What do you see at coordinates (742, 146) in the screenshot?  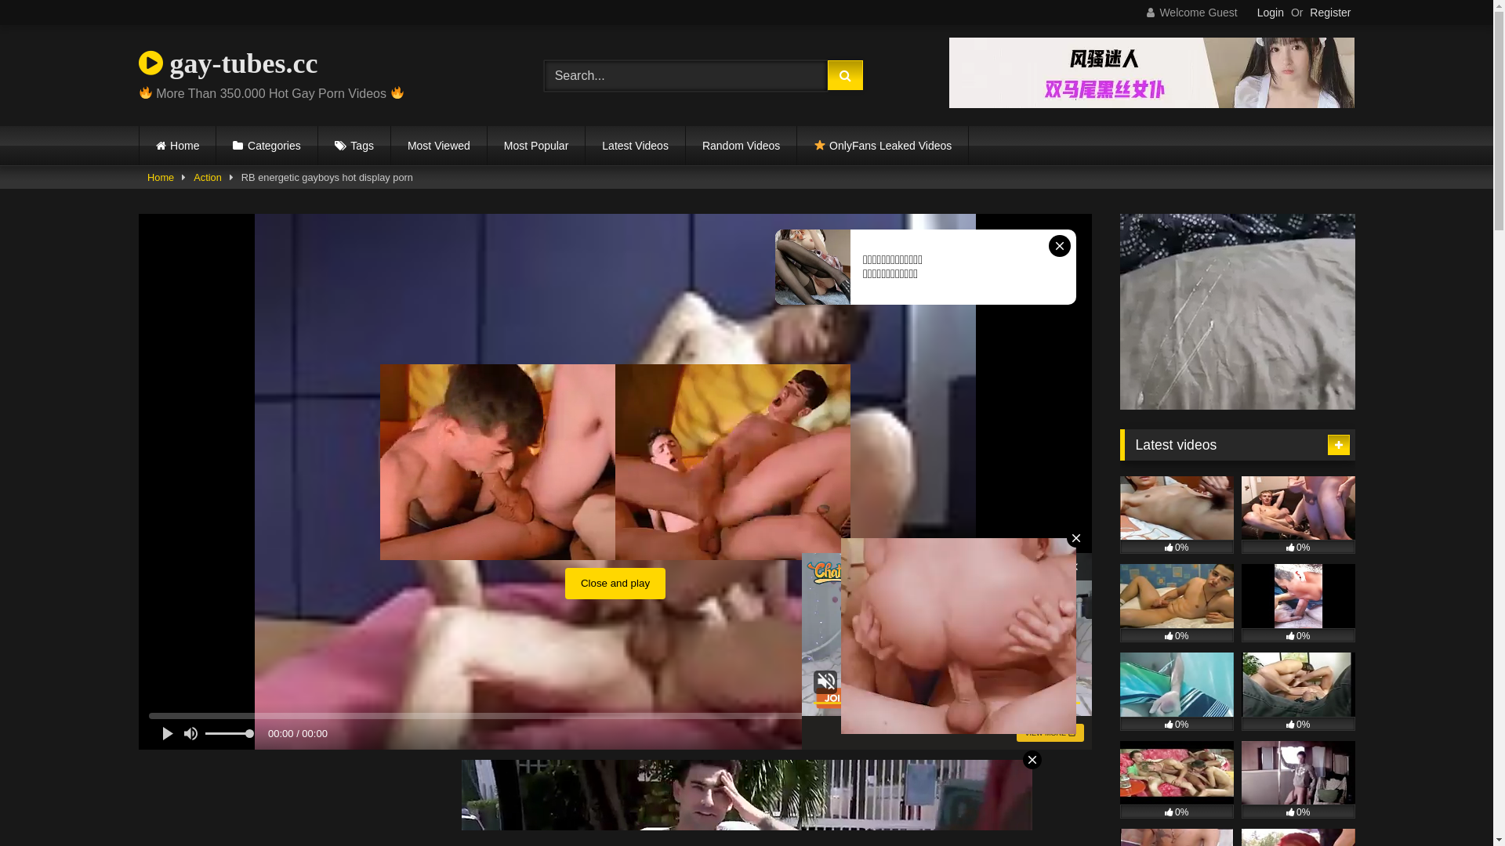 I see `Random Videos` at bounding box center [742, 146].